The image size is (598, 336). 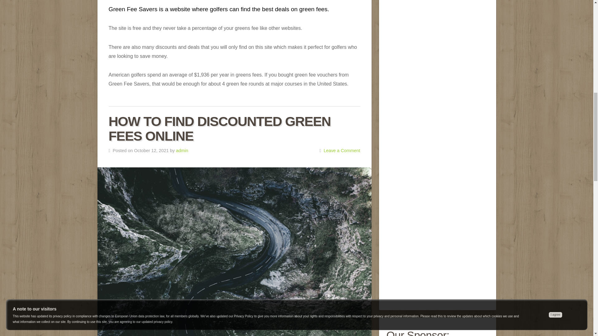 What do you see at coordinates (182, 151) in the screenshot?
I see `admin` at bounding box center [182, 151].